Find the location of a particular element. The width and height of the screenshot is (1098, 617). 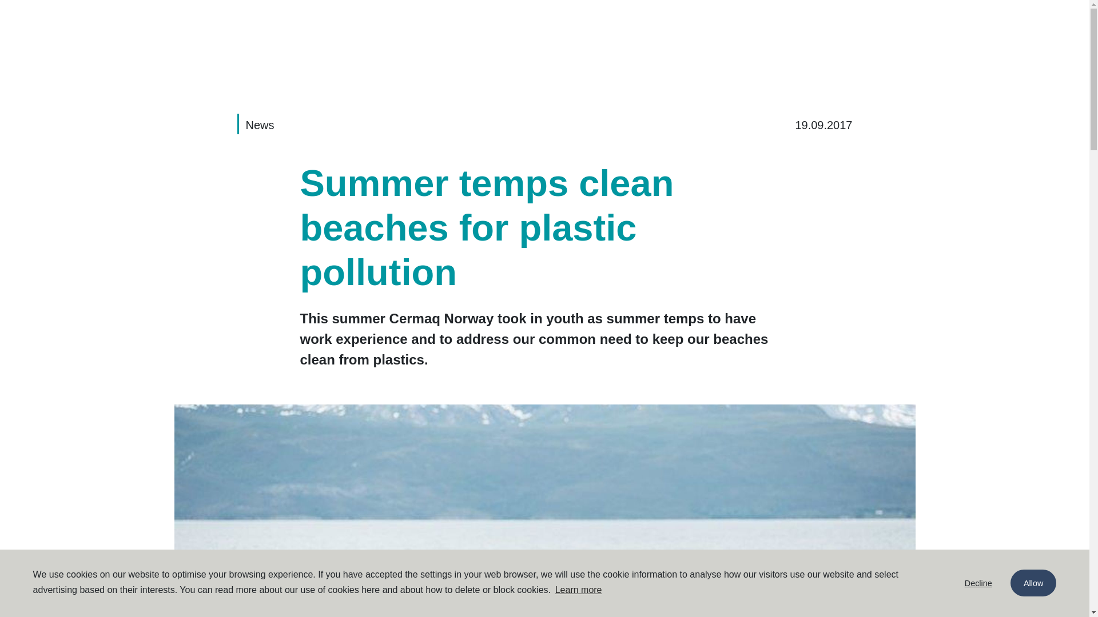

Allow is located at coordinates (1033, 583).